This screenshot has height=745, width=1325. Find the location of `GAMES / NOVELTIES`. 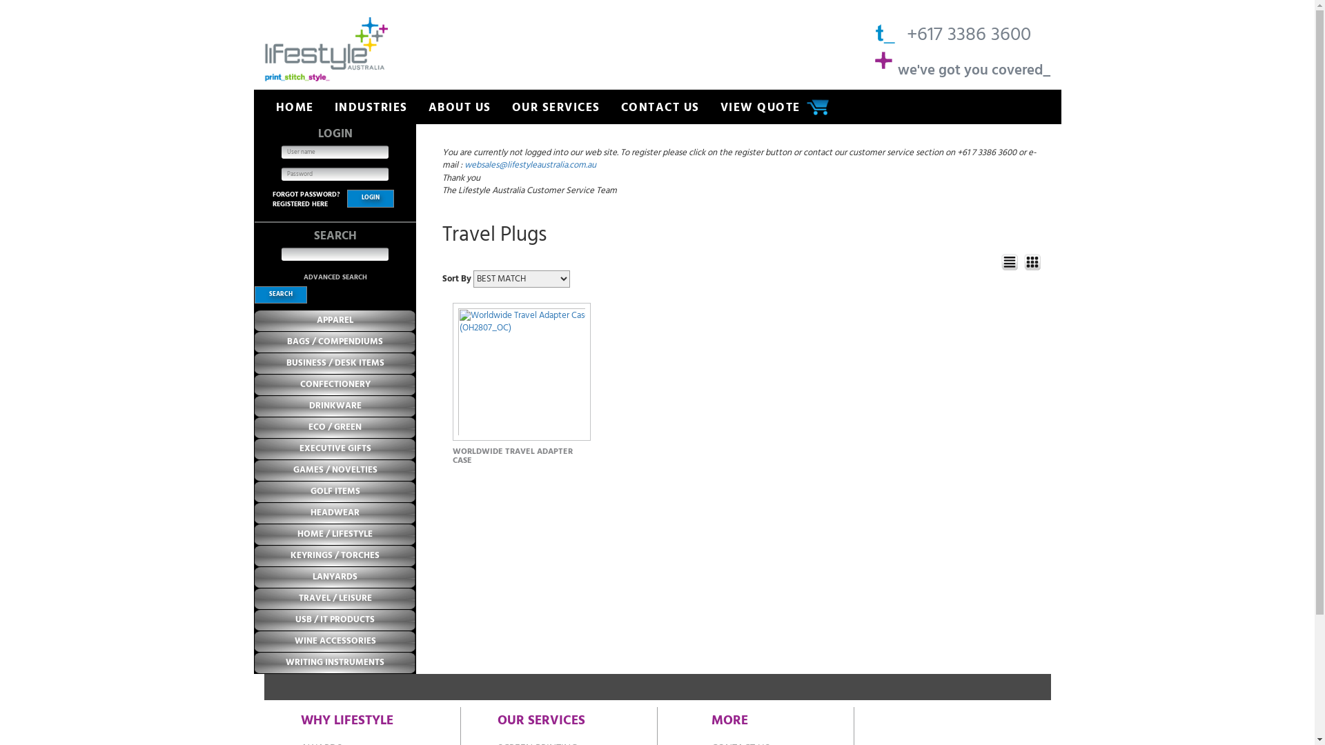

GAMES / NOVELTIES is located at coordinates (335, 470).